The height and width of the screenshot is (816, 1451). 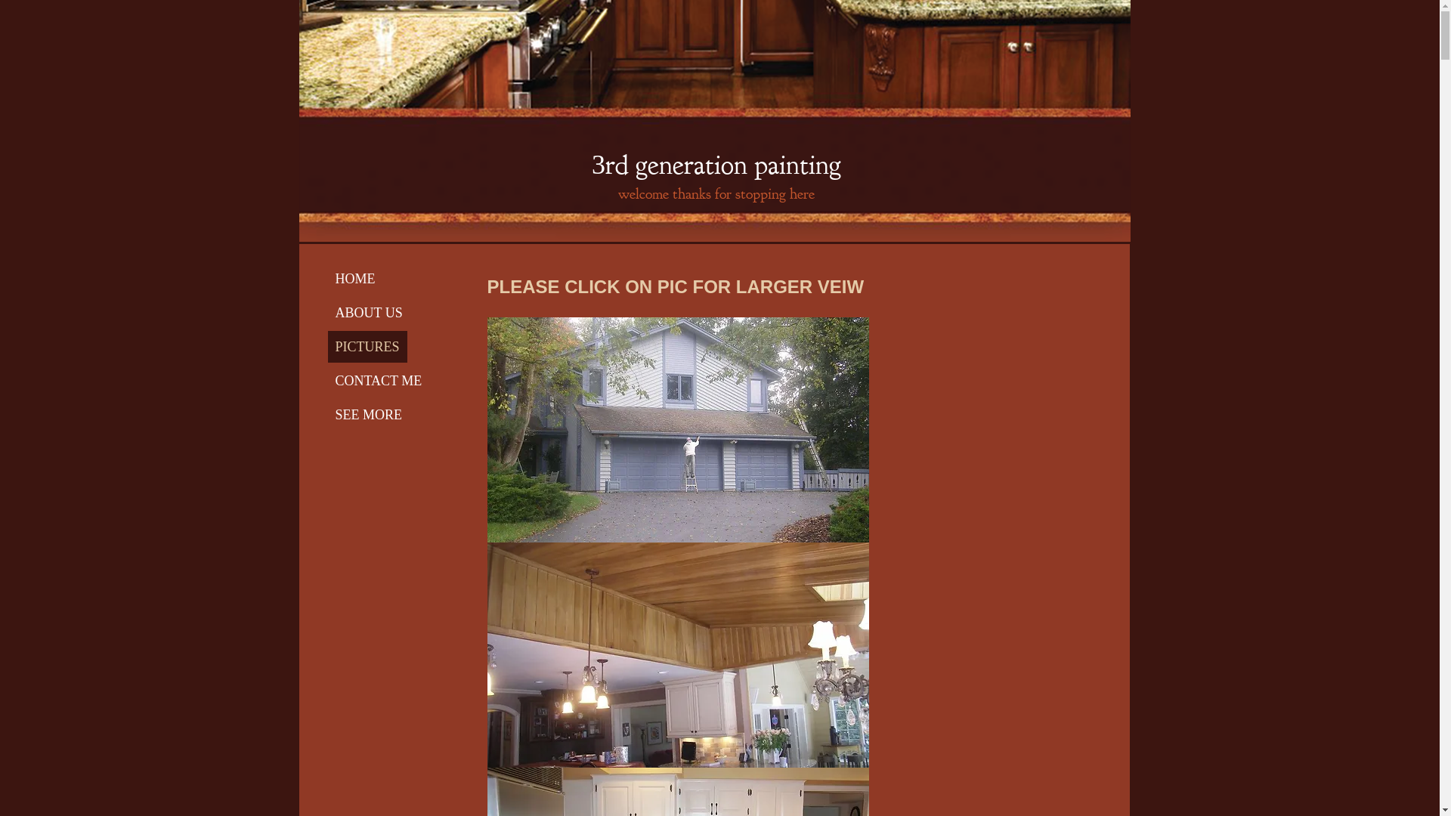 I want to click on SEE MORE, so click(x=369, y=415).